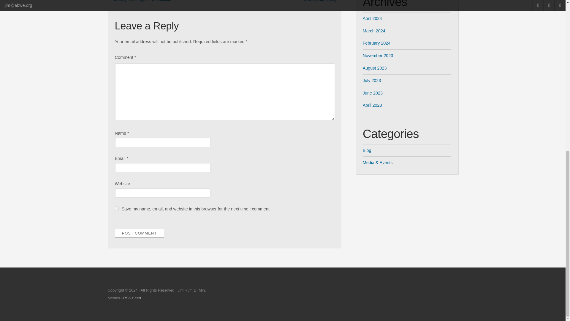  I want to click on June 2023, so click(372, 93).